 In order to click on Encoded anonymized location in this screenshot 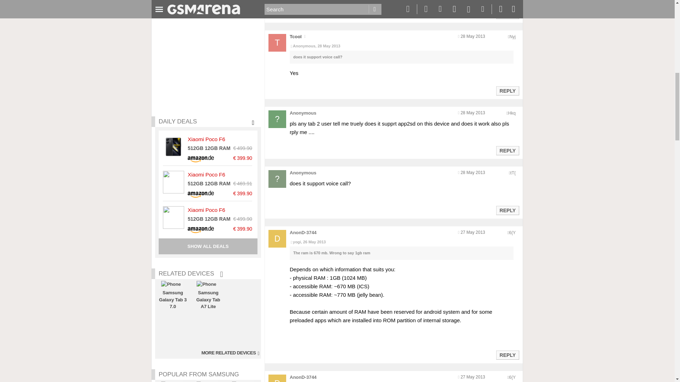, I will do `click(512, 233)`.